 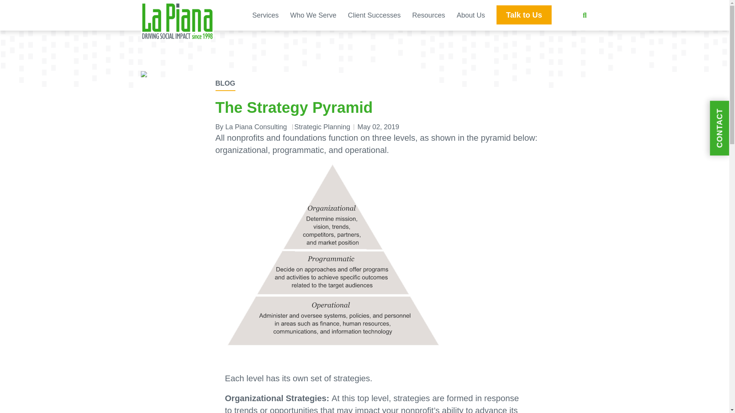 I want to click on Client Successes, so click(x=374, y=15).